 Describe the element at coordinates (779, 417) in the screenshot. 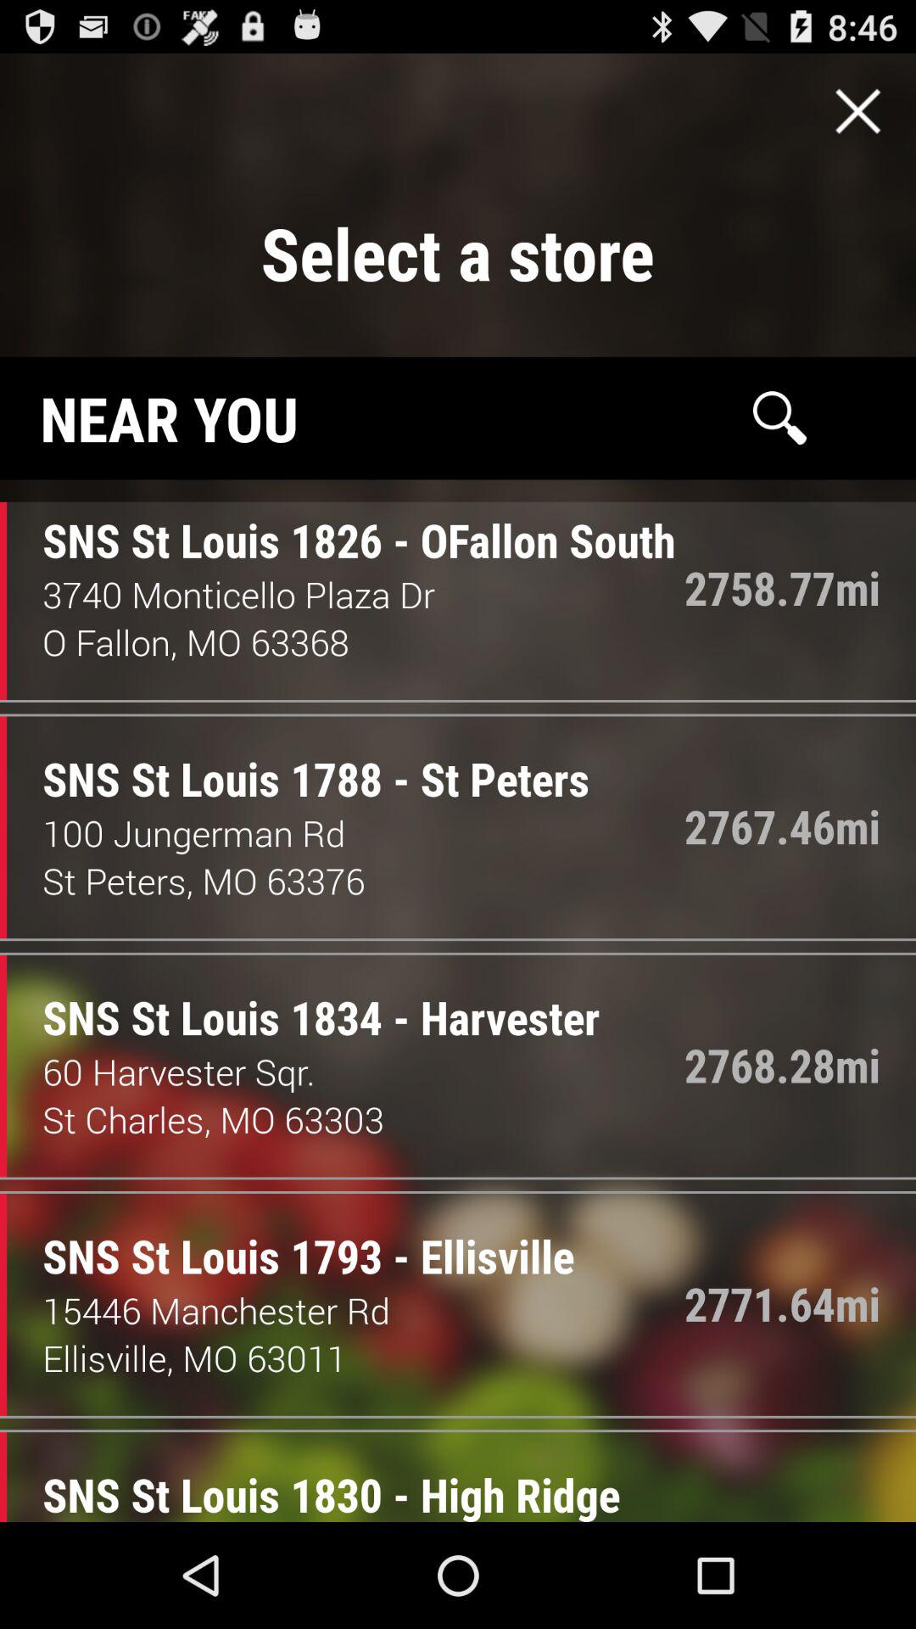

I see `search page` at that location.